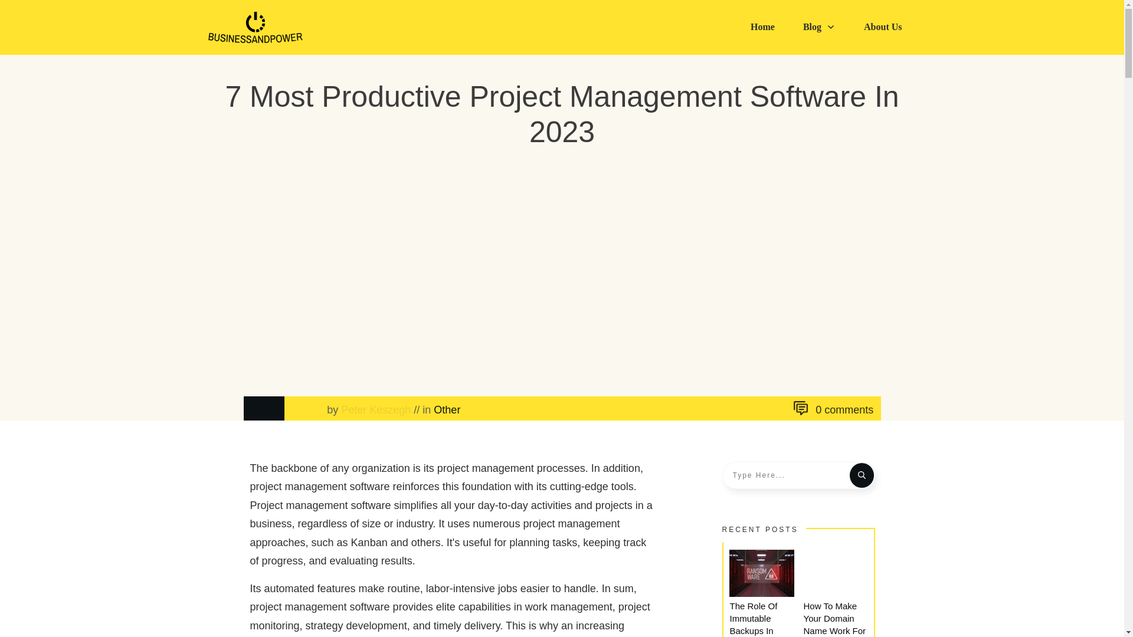 Image resolution: width=1133 pixels, height=637 pixels. What do you see at coordinates (762, 27) in the screenshot?
I see `Home` at bounding box center [762, 27].